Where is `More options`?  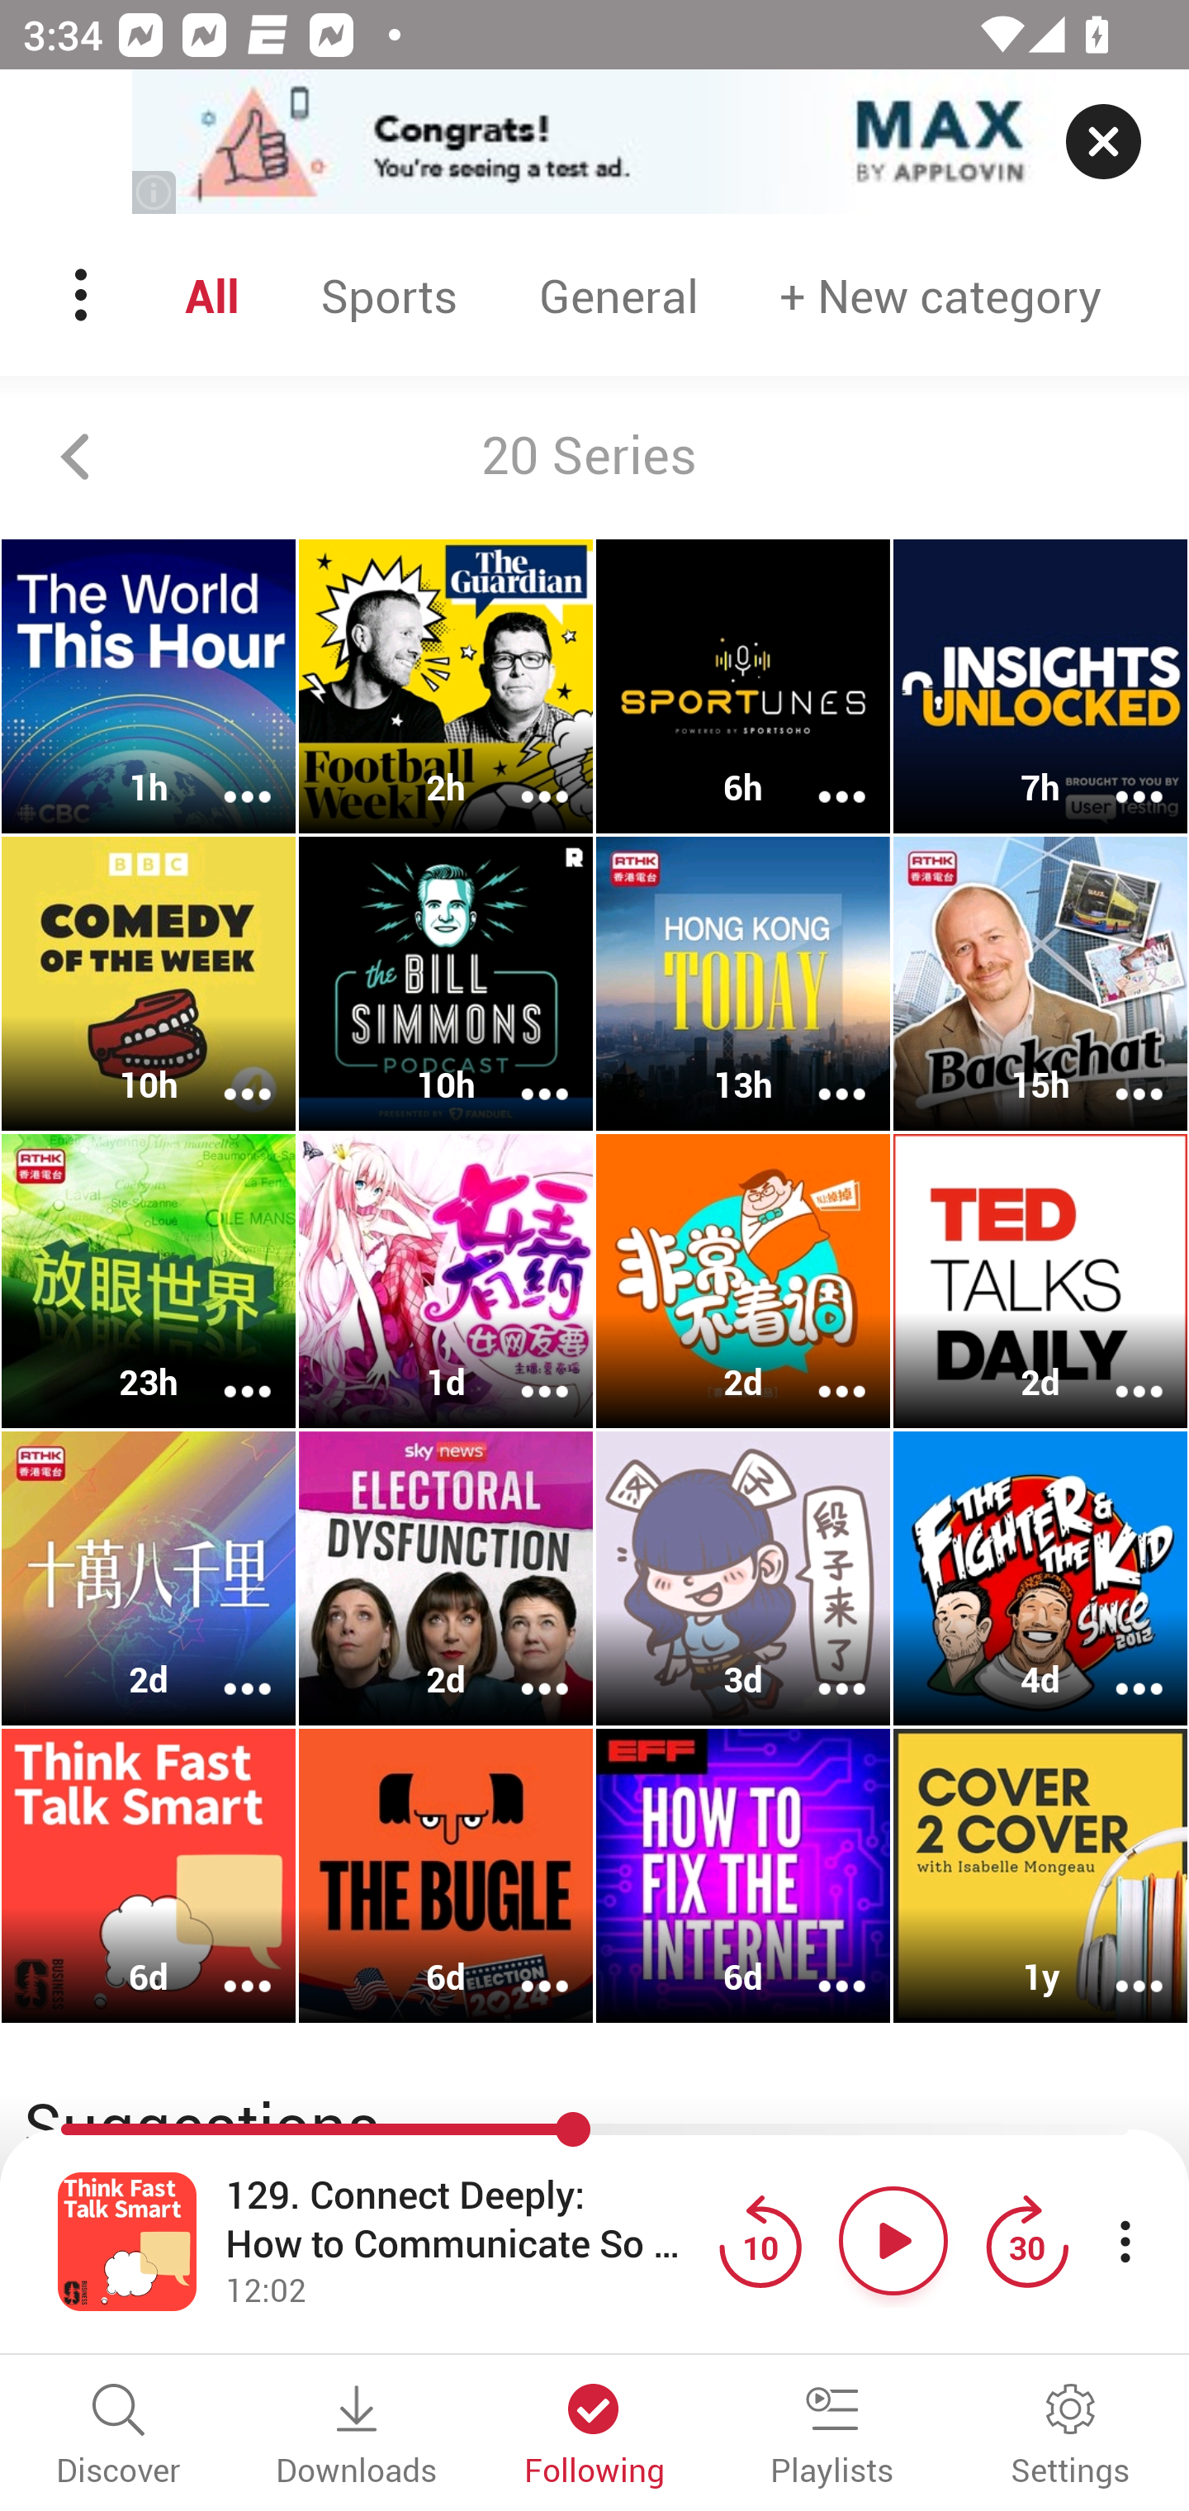
More options is located at coordinates (1118, 1072).